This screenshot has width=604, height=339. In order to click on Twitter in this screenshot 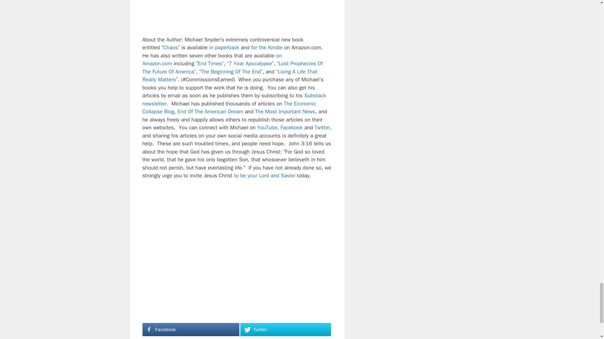, I will do `click(322, 127)`.